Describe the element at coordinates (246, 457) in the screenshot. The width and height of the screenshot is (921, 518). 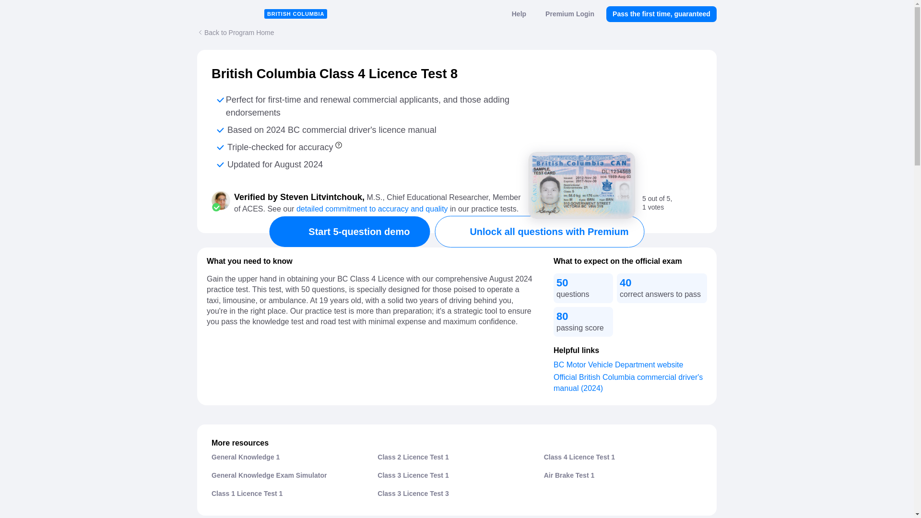
I see `General Knowledge 1` at that location.